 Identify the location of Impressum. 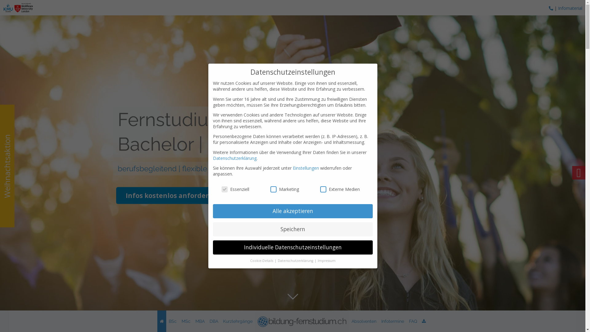
(327, 261).